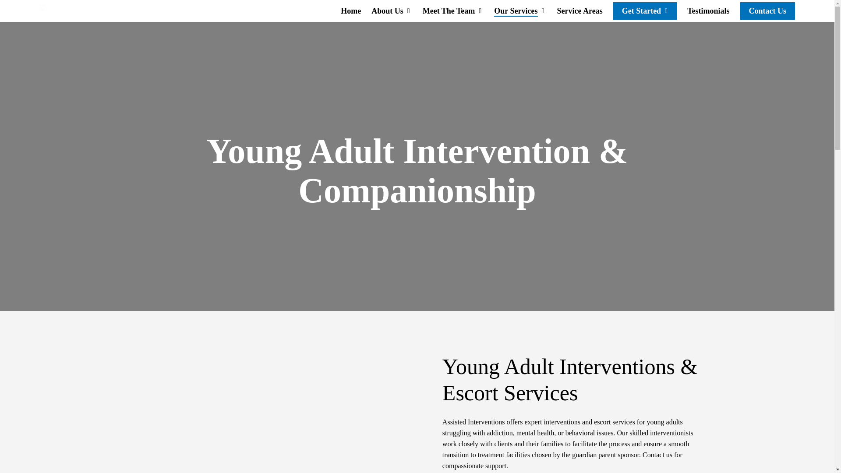 Image resolution: width=841 pixels, height=473 pixels. I want to click on Meet The Team, so click(453, 11).